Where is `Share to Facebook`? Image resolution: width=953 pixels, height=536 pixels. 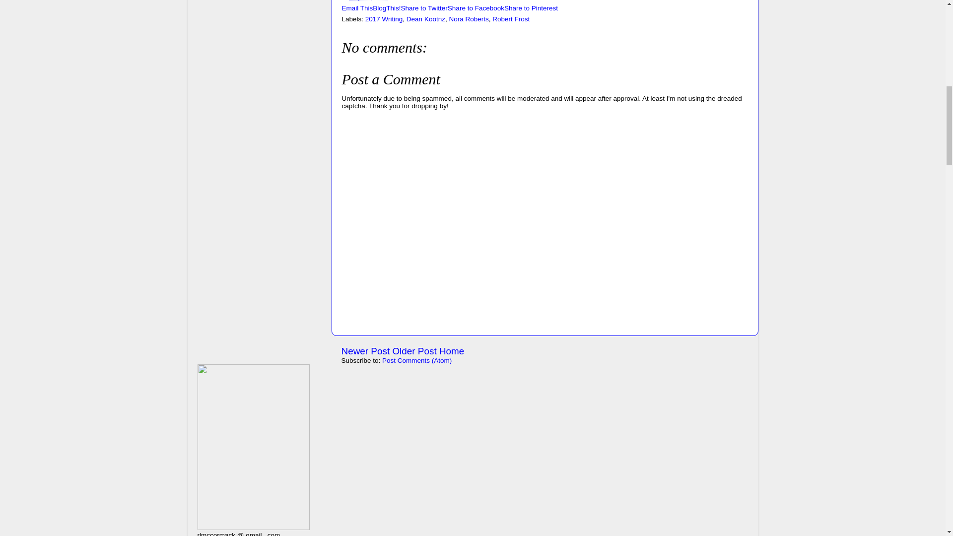
Share to Facebook is located at coordinates (476, 8).